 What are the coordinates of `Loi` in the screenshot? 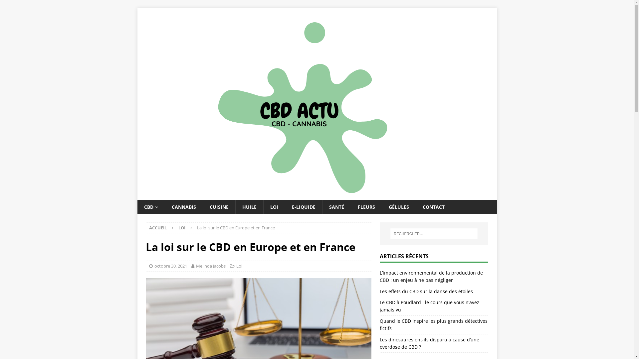 It's located at (239, 266).